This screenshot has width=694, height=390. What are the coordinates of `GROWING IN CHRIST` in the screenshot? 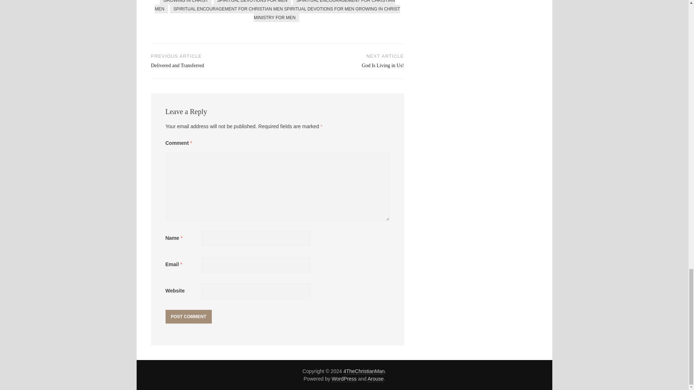 It's located at (214, 60).